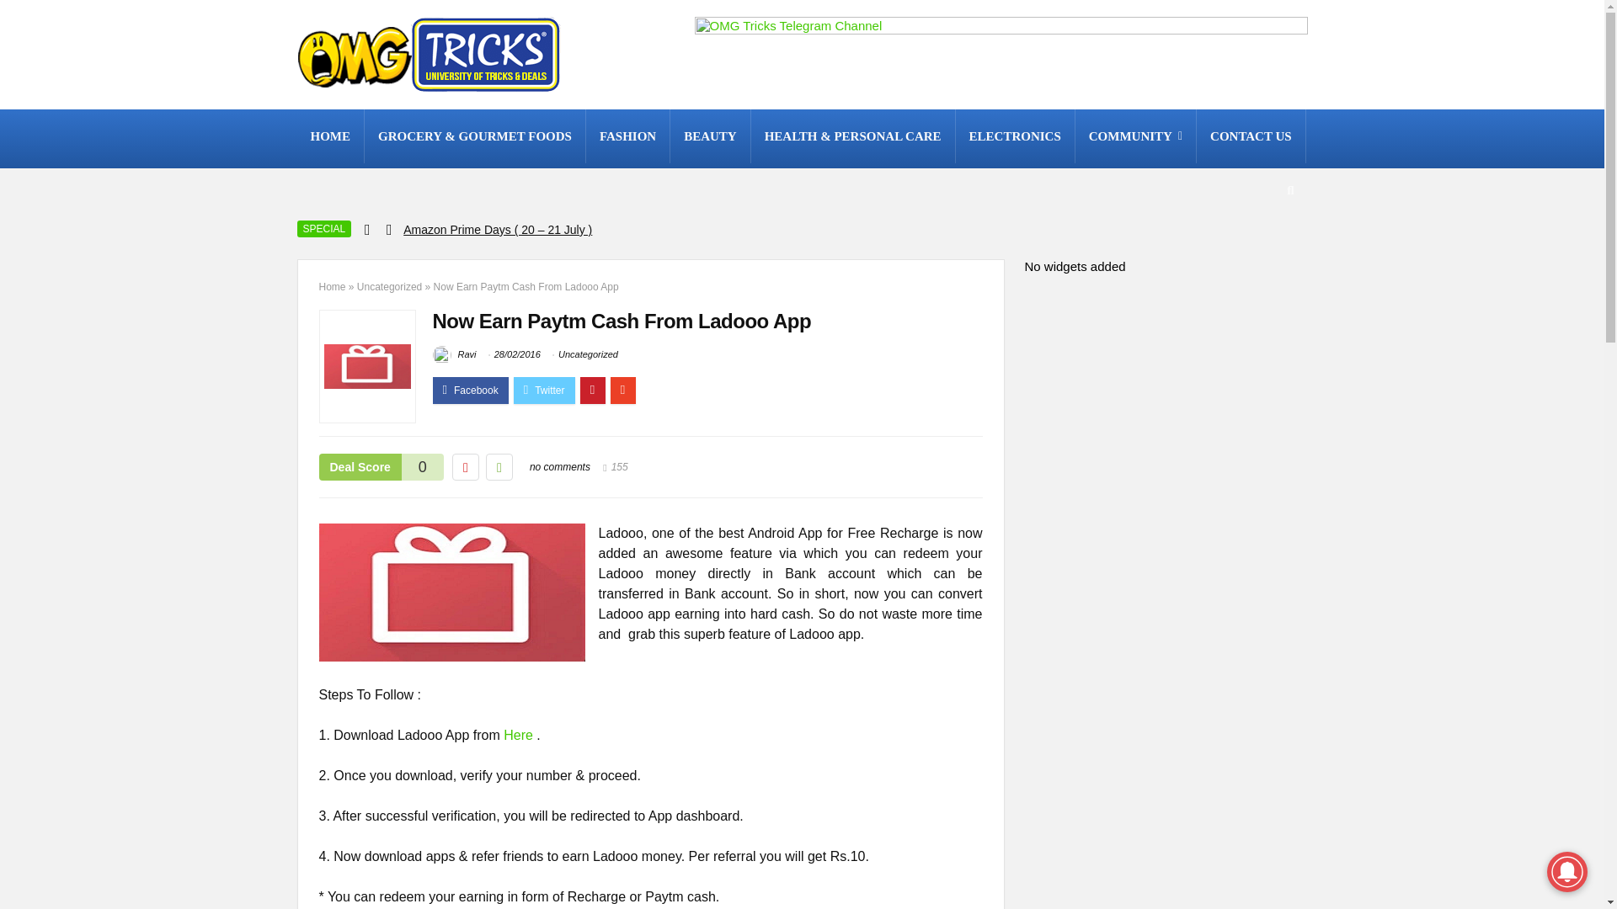  Describe the element at coordinates (1250, 136) in the screenshot. I see `CONTACT US` at that location.